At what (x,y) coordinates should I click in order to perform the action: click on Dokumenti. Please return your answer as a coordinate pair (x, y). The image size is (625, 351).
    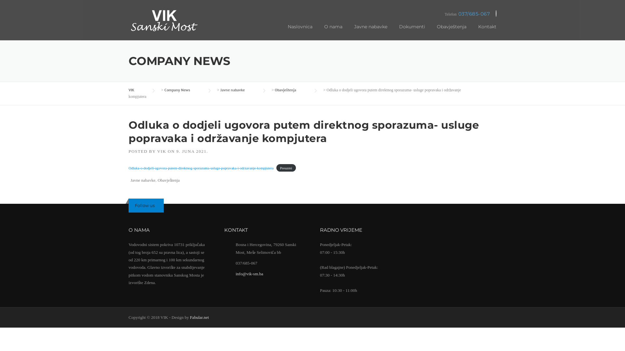
    Looking at the image, I should click on (412, 32).